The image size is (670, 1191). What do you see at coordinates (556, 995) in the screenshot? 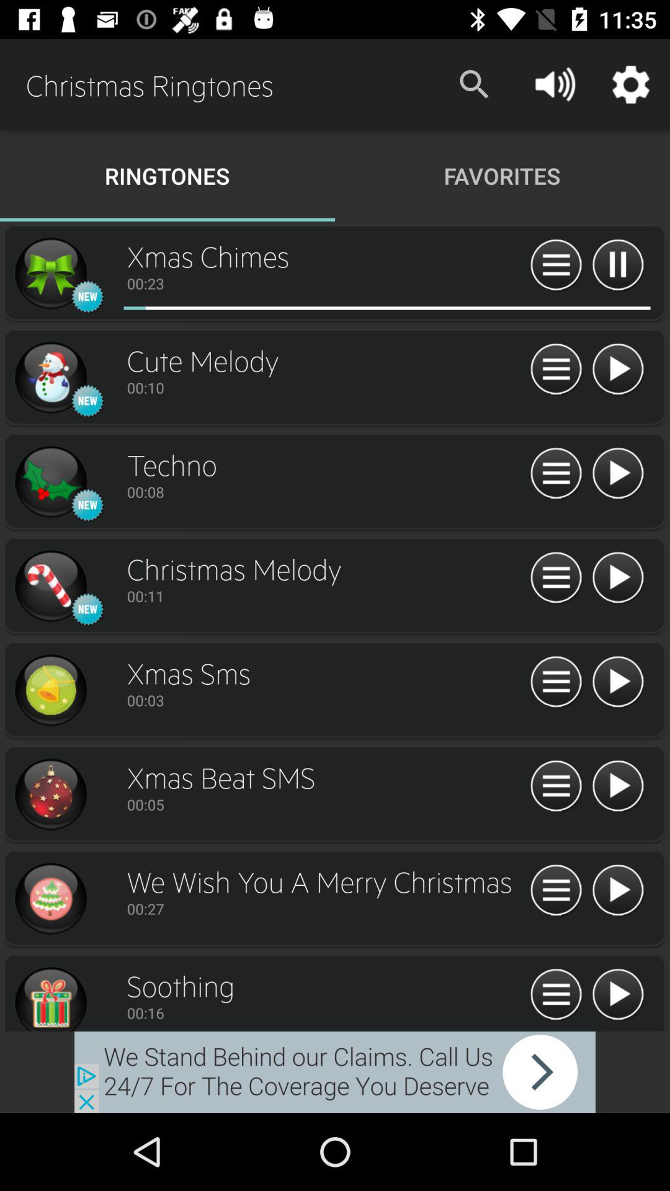
I see `shooting setting` at bounding box center [556, 995].